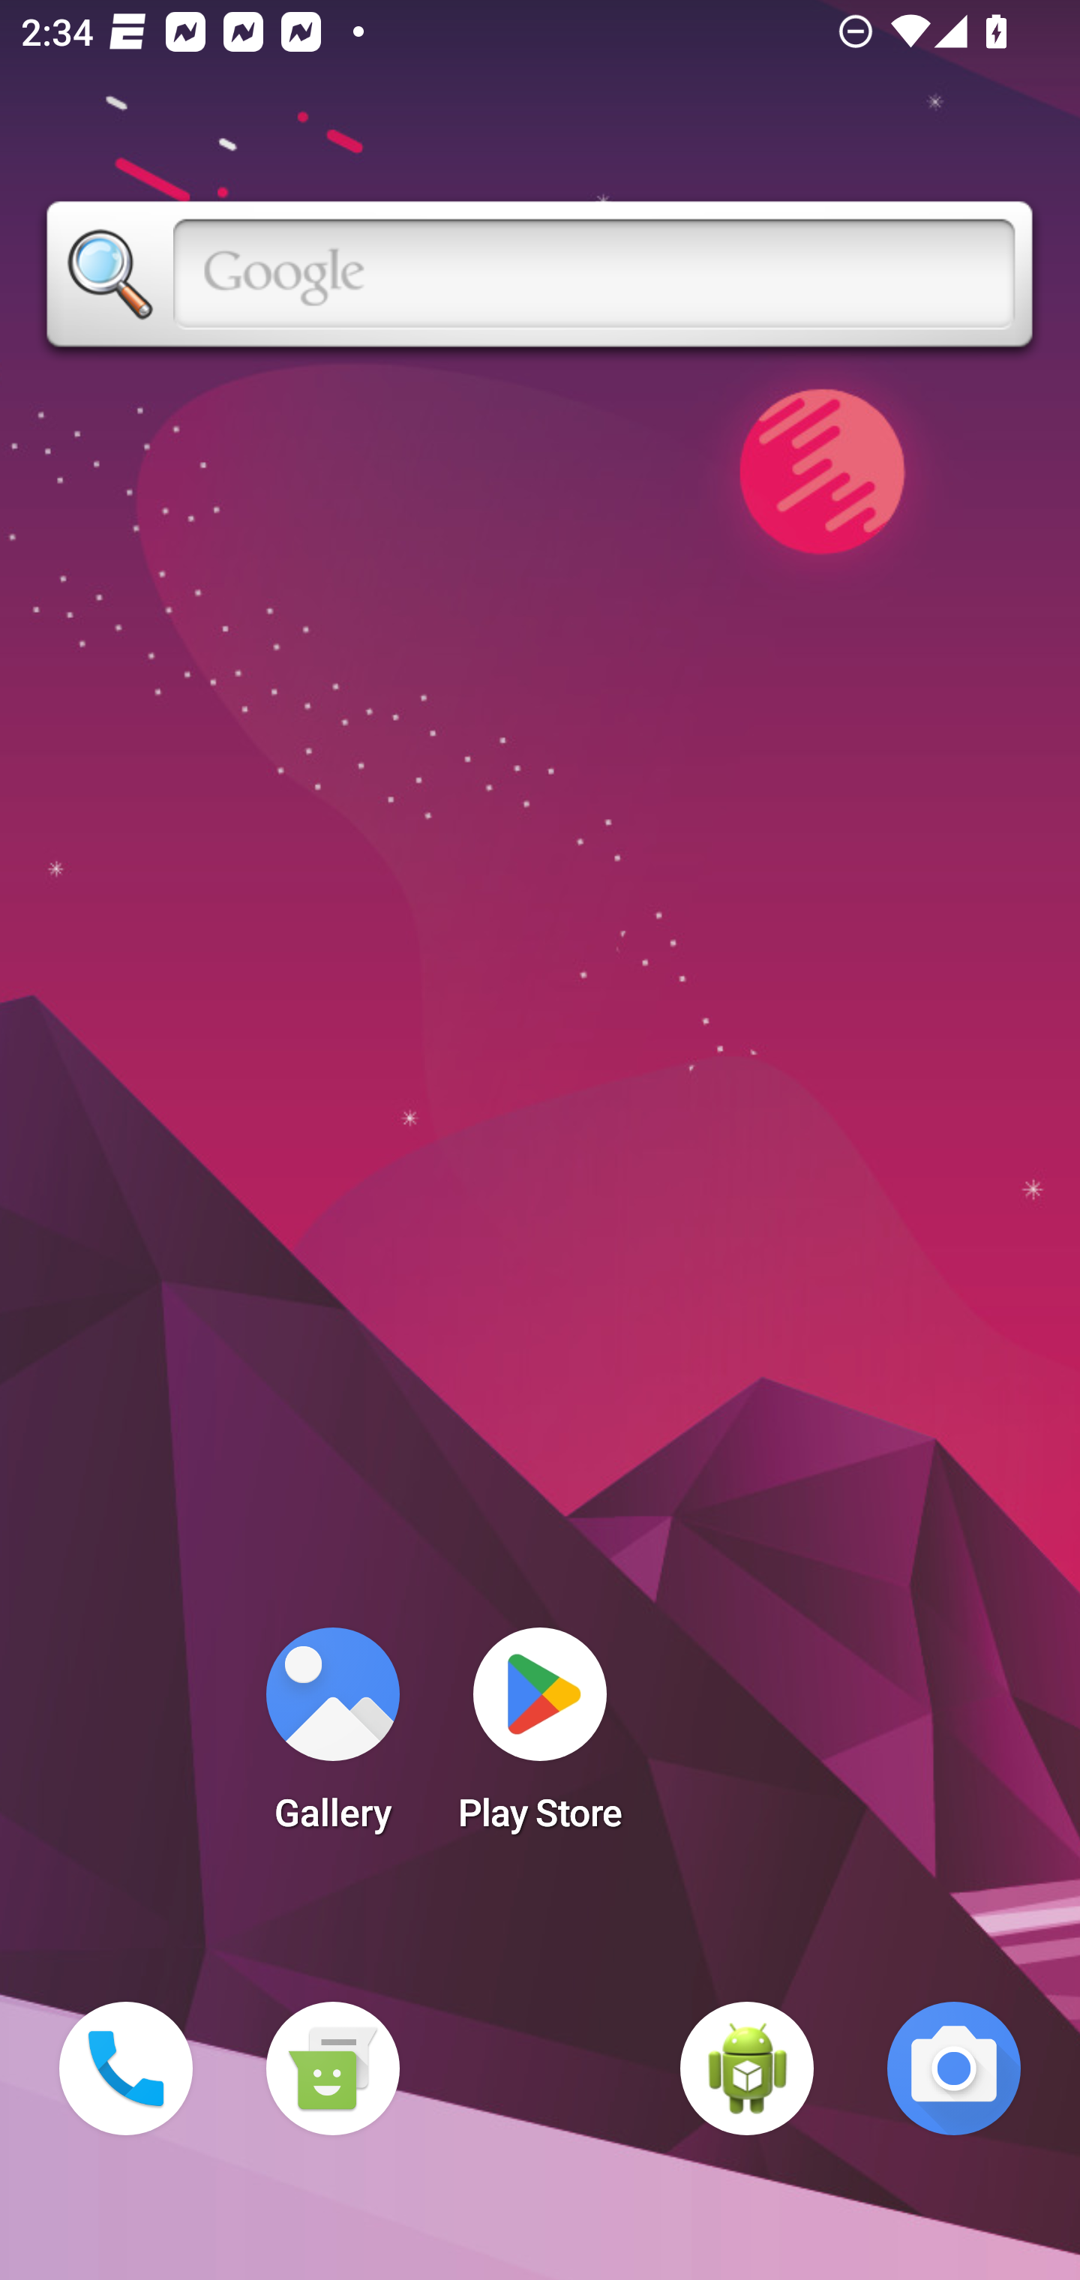 This screenshot has height=2280, width=1080. Describe the element at coordinates (747, 2068) in the screenshot. I see `WebView Browser Tester` at that location.